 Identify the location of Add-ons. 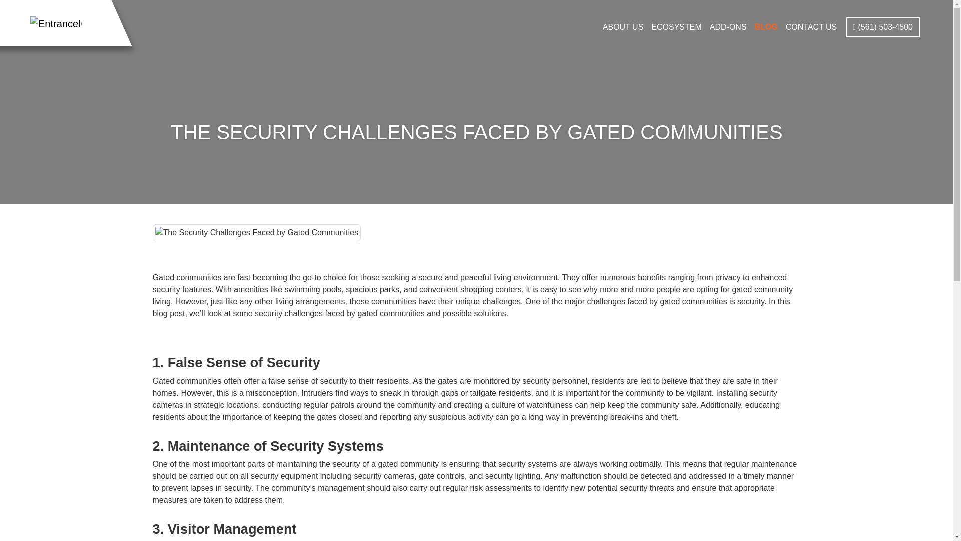
(728, 27).